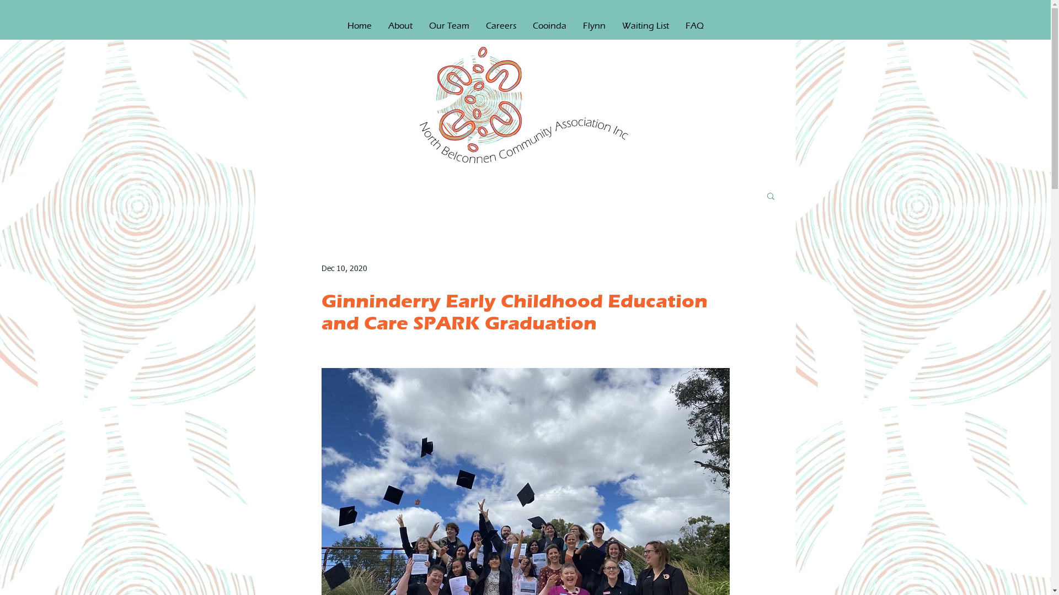 This screenshot has height=595, width=1059. What do you see at coordinates (595, 26) in the screenshot?
I see `Flynn` at bounding box center [595, 26].